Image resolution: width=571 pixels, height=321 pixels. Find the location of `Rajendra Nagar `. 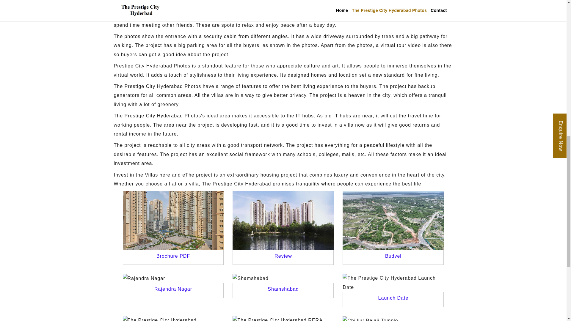

Rajendra Nagar  is located at coordinates (173, 289).